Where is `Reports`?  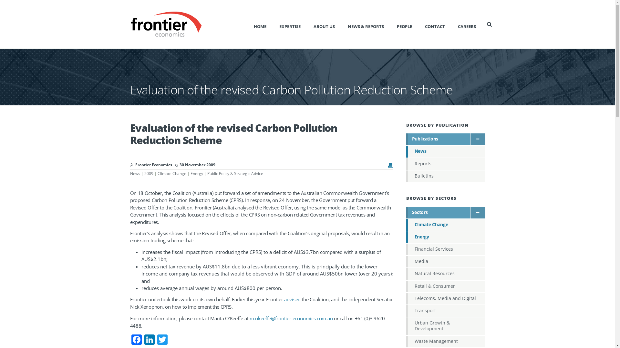 Reports is located at coordinates (446, 164).